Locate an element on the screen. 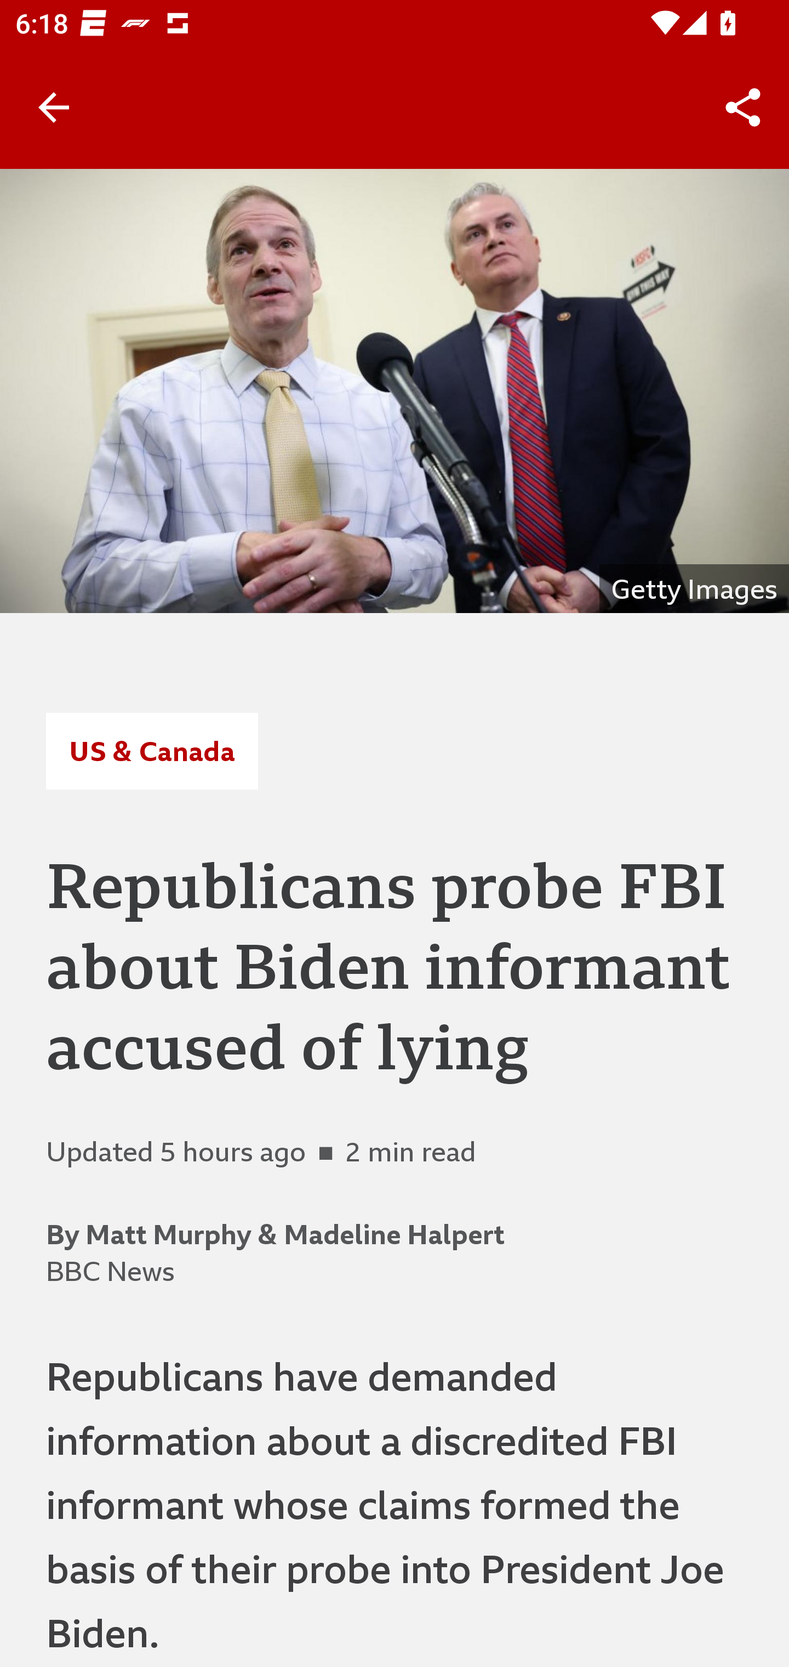  Share is located at coordinates (743, 107).